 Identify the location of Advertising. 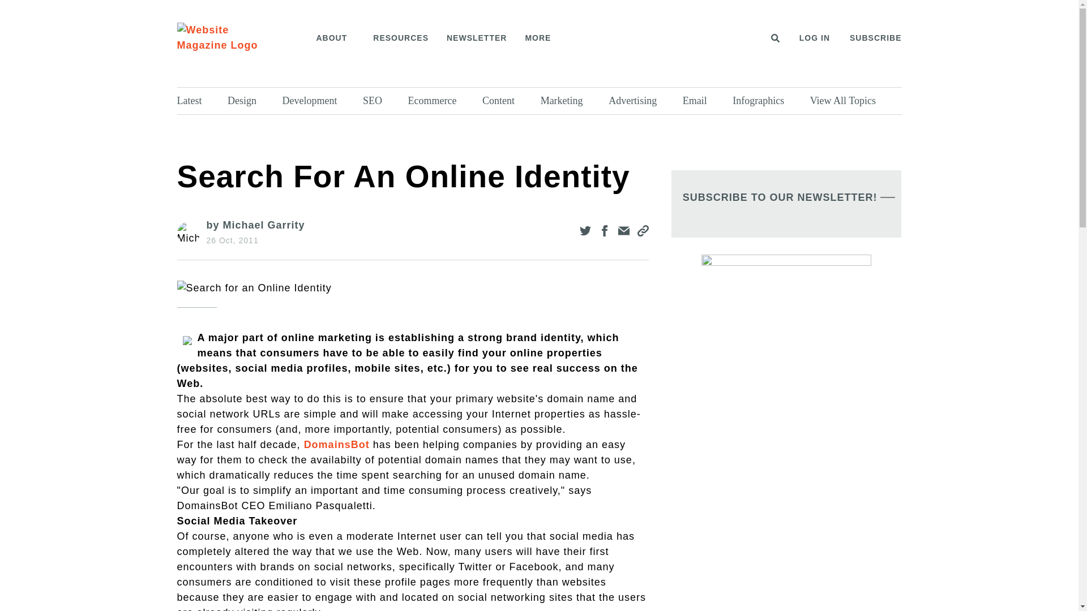
(643, 101).